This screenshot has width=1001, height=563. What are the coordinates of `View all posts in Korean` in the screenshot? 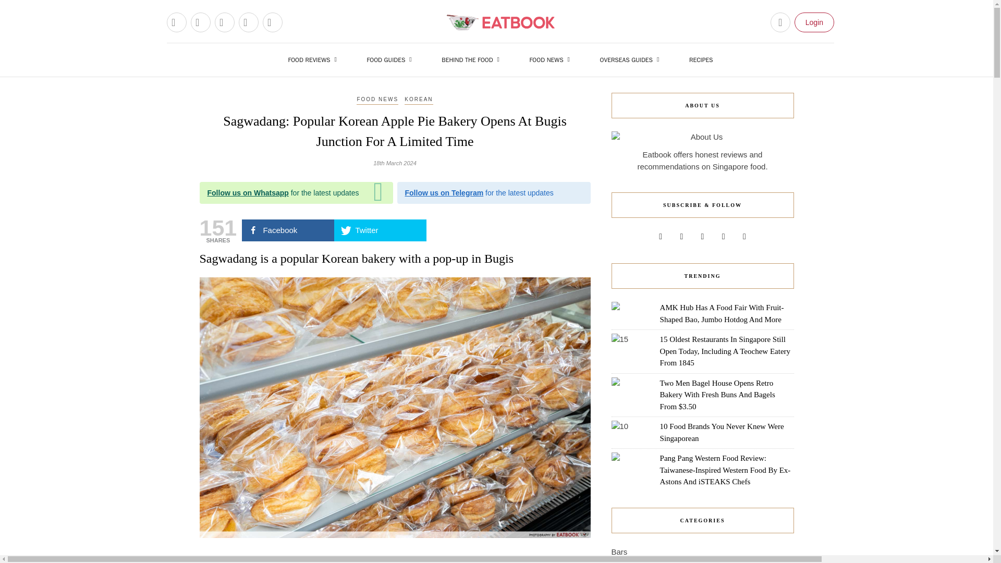 It's located at (418, 100).